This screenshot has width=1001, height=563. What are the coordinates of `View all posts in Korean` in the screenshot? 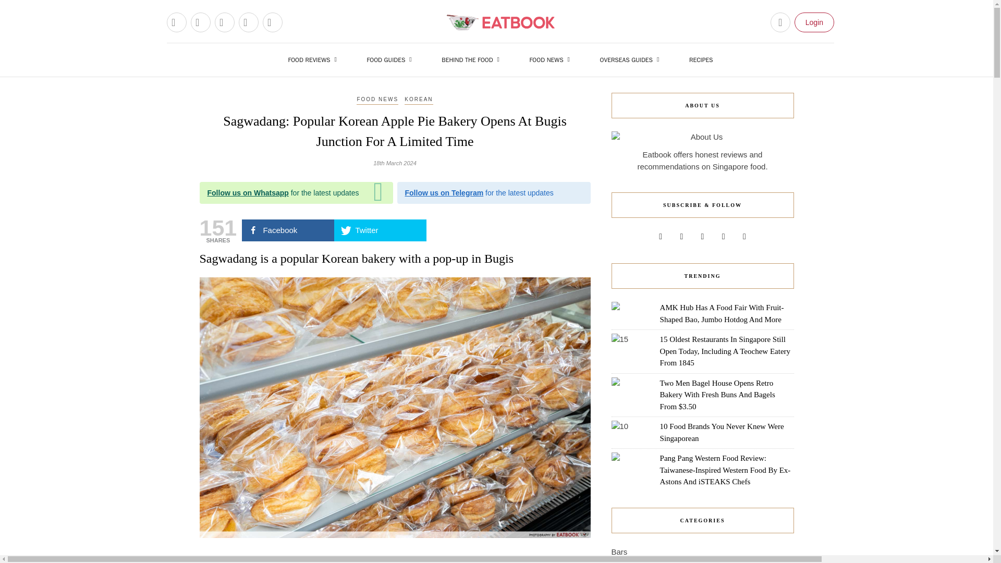 It's located at (418, 100).